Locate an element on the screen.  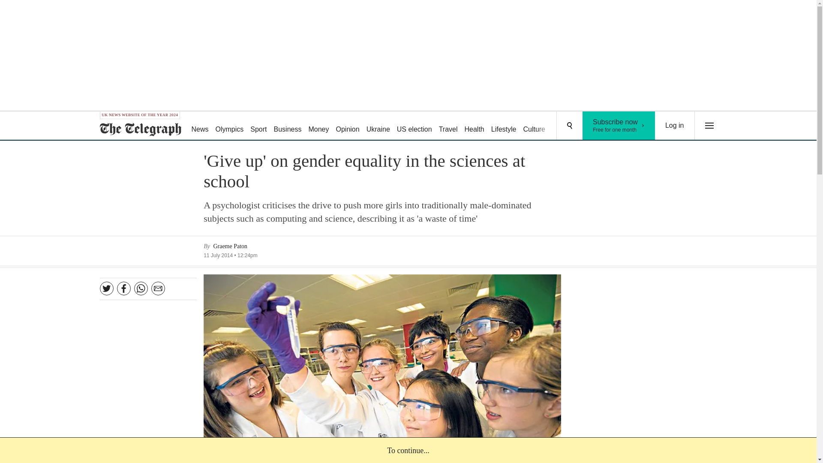
Travel is located at coordinates (448, 126).